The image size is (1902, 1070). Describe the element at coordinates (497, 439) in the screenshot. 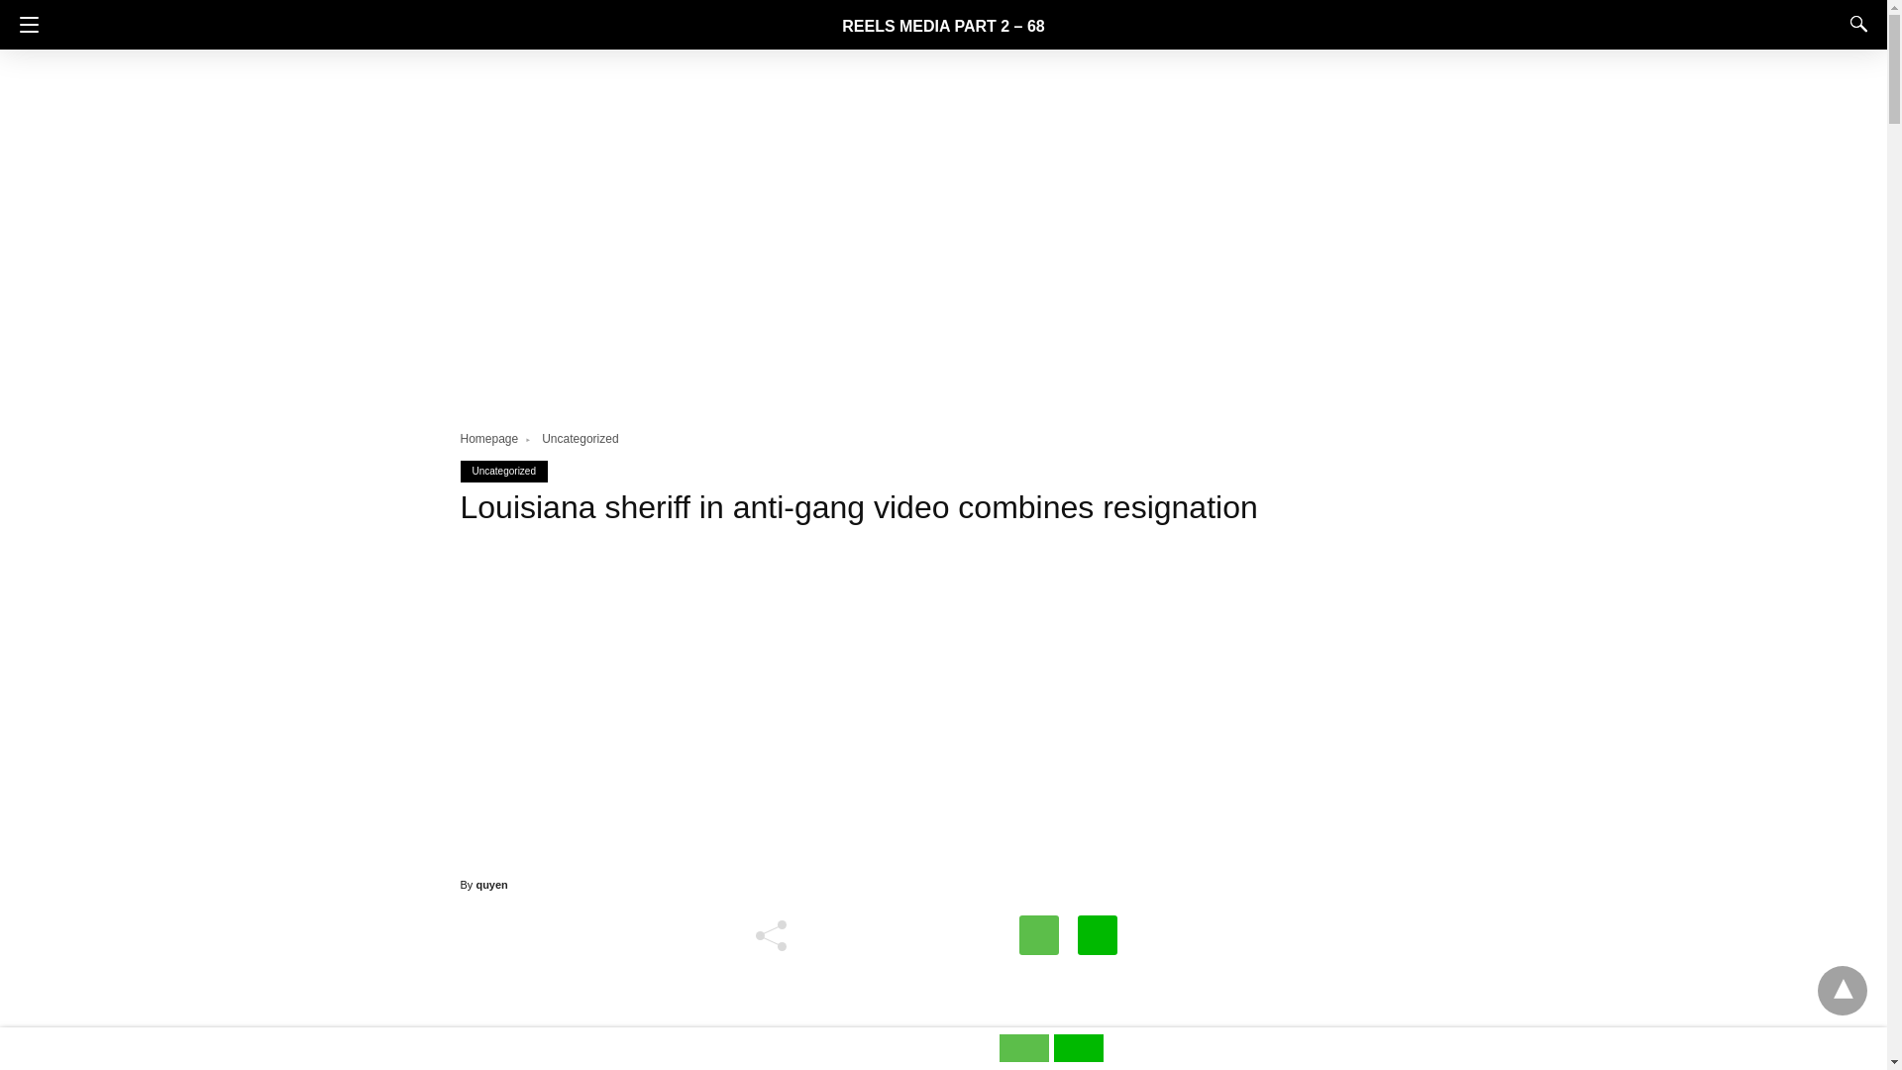

I see `Homepage` at that location.